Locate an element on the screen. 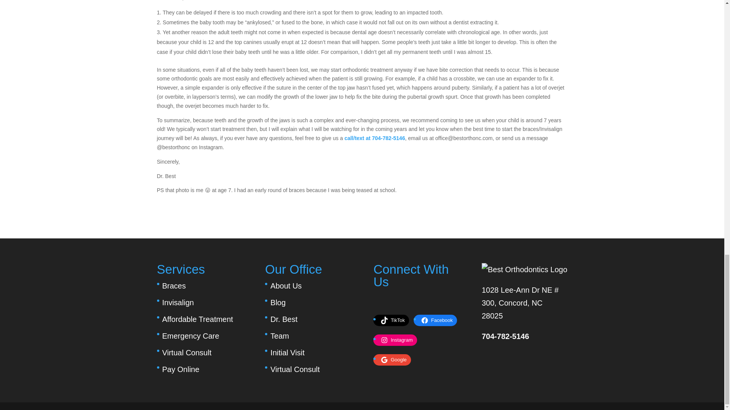 The height and width of the screenshot is (410, 730). TikTok is located at coordinates (394, 320).